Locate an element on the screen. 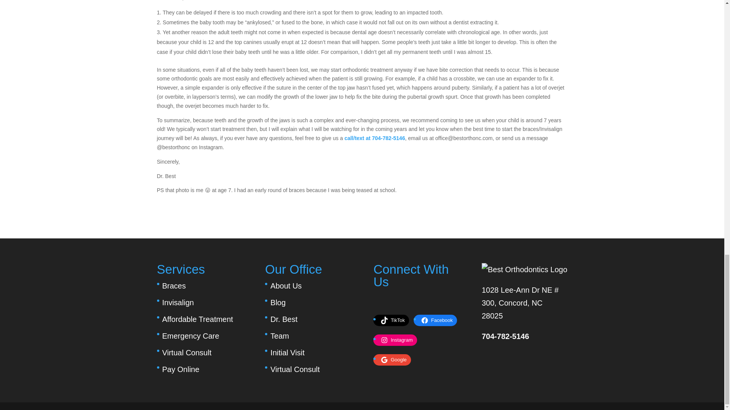 The height and width of the screenshot is (410, 730). TikTok is located at coordinates (394, 320).